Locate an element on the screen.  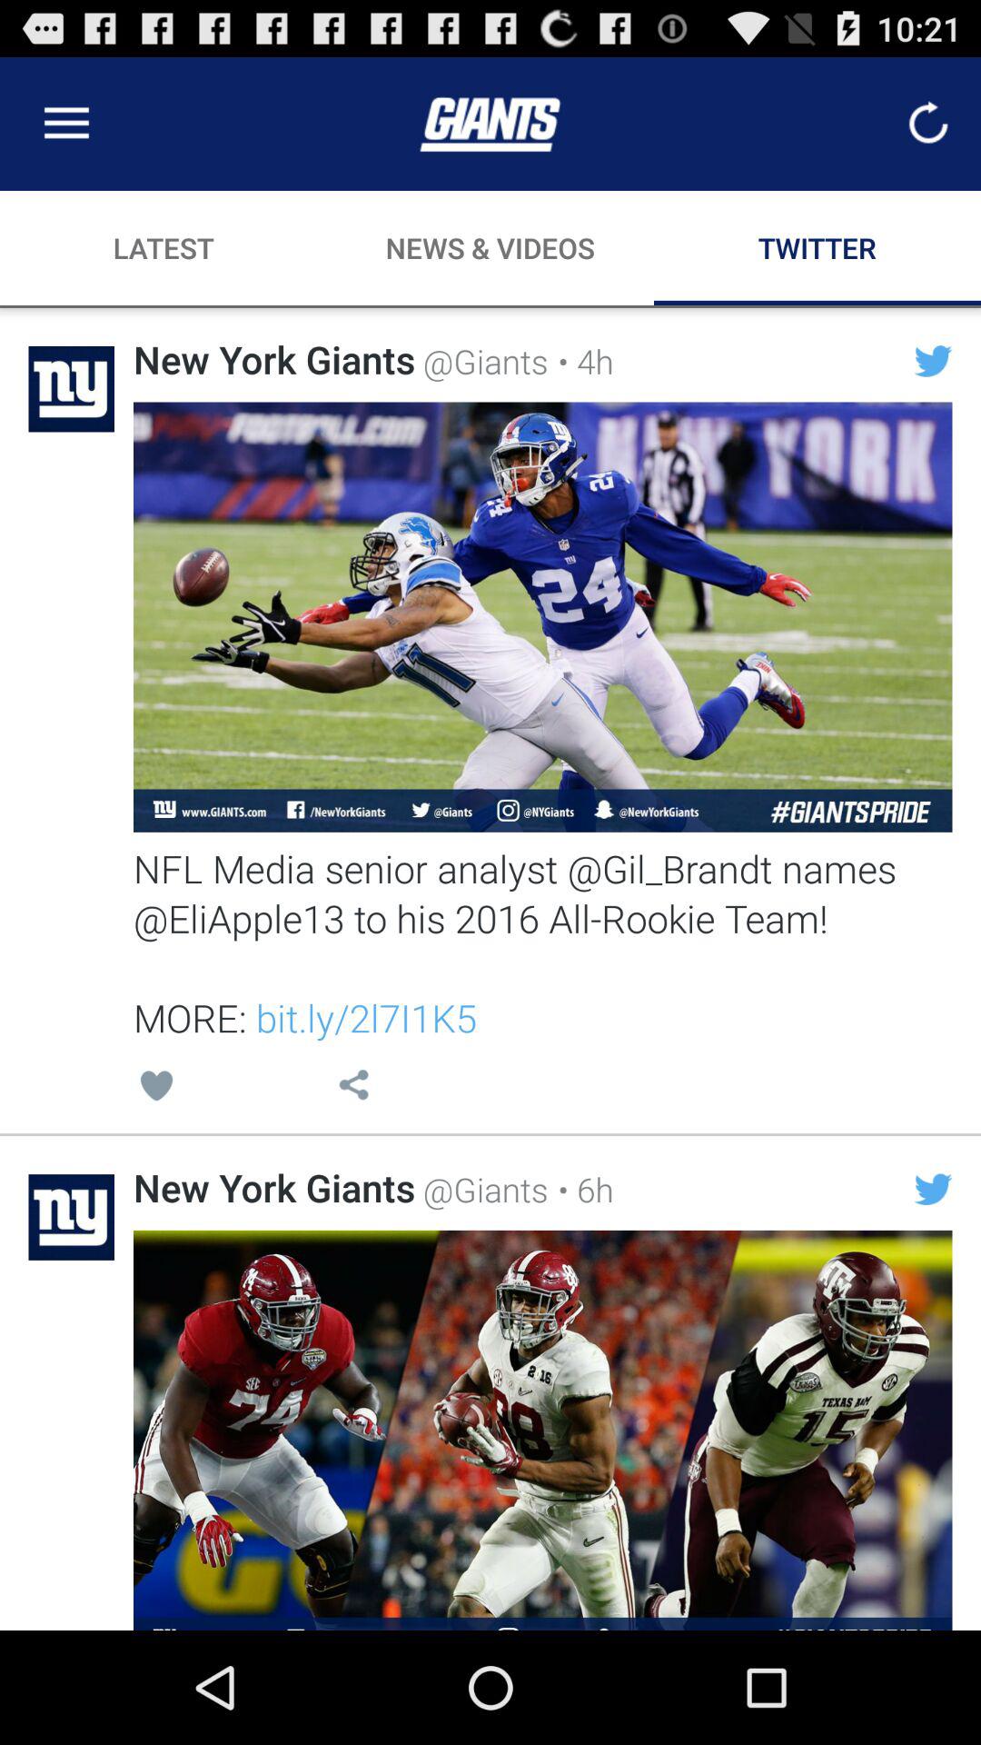
click item next to @giants is located at coordinates (580, 1189).